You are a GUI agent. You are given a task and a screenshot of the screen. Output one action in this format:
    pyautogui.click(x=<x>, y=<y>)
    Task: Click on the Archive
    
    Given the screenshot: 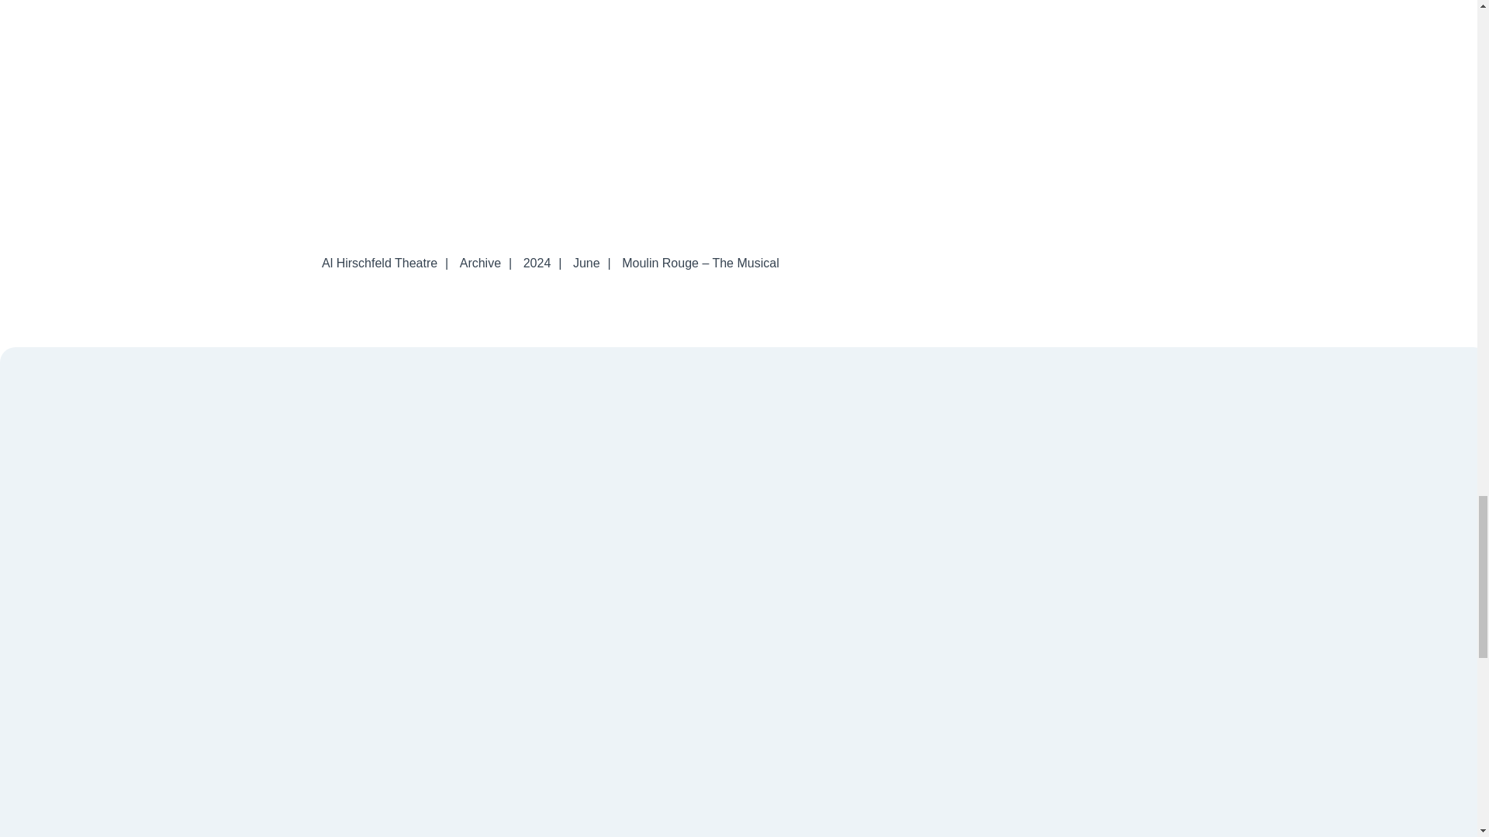 What is the action you would take?
    pyautogui.click(x=481, y=262)
    